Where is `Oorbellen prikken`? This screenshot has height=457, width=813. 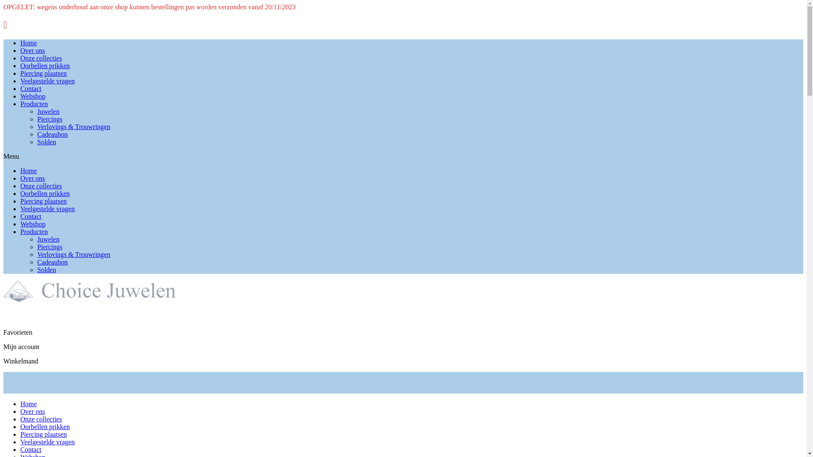
Oorbellen prikken is located at coordinates (45, 194).